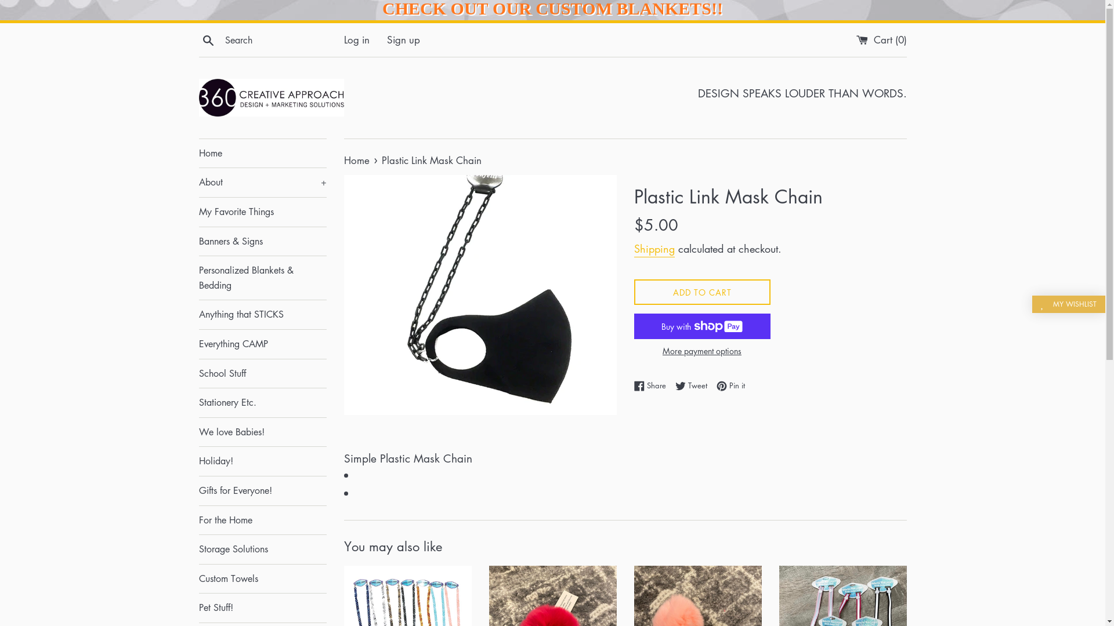  I want to click on Anything that STICKS, so click(262, 315).